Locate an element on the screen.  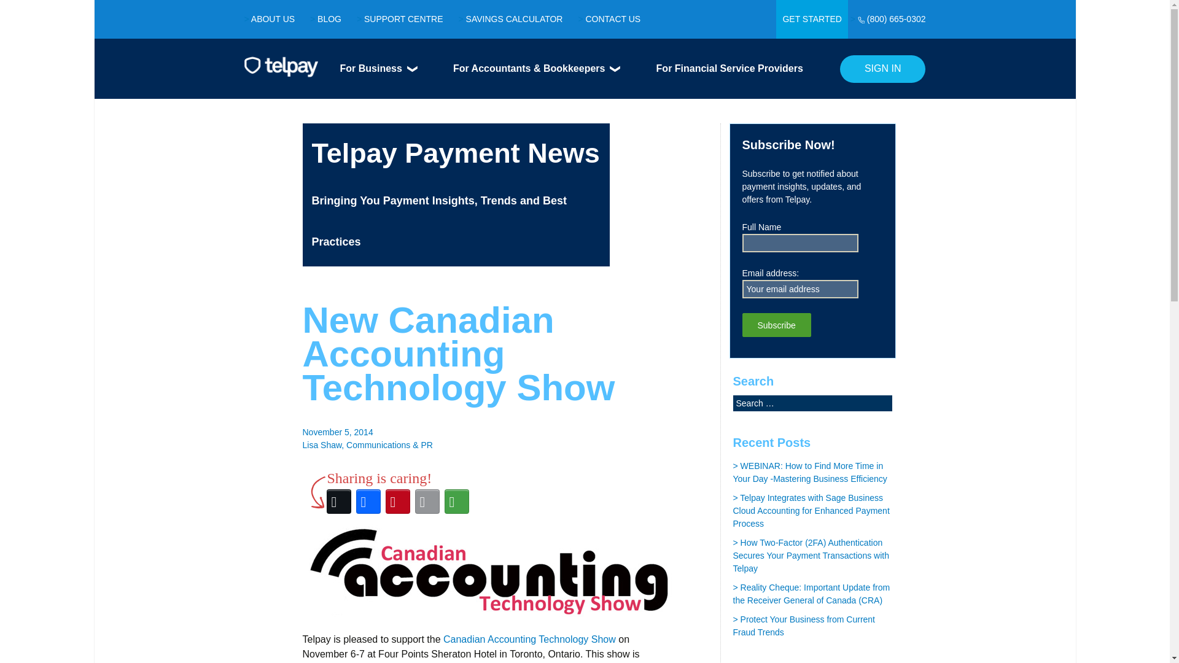
return to home page is located at coordinates (456, 153).